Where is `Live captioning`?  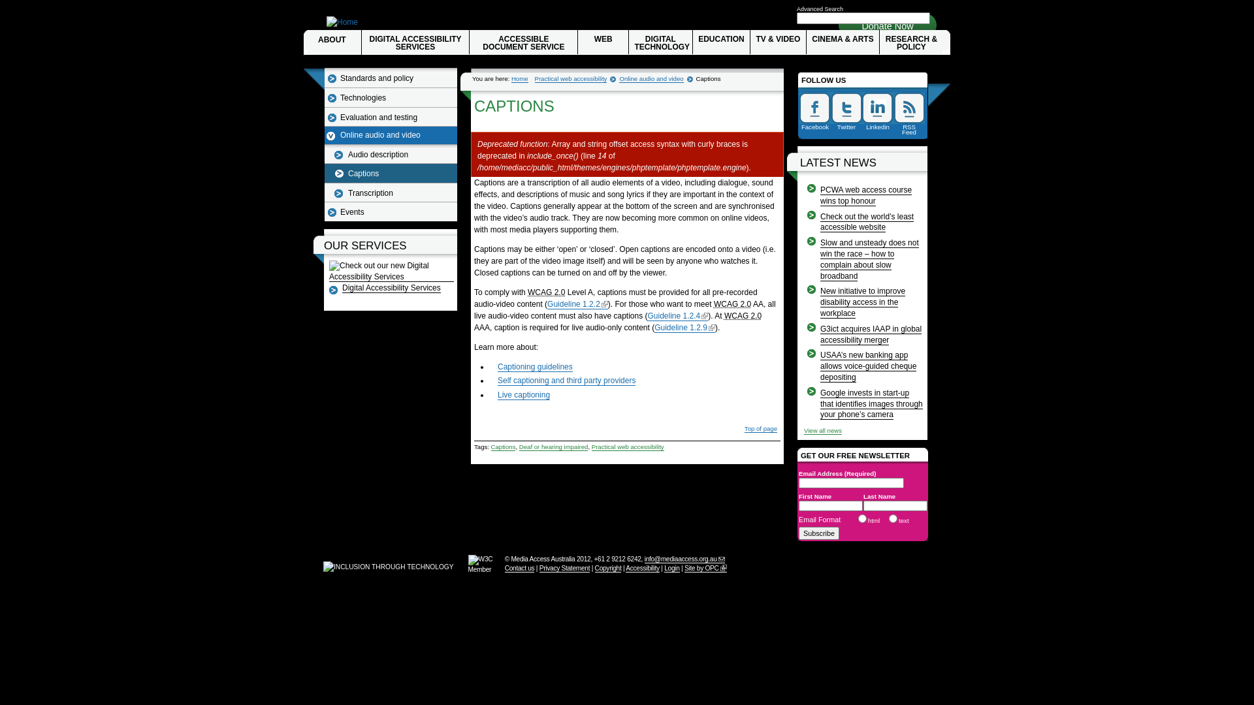 Live captioning is located at coordinates (524, 395).